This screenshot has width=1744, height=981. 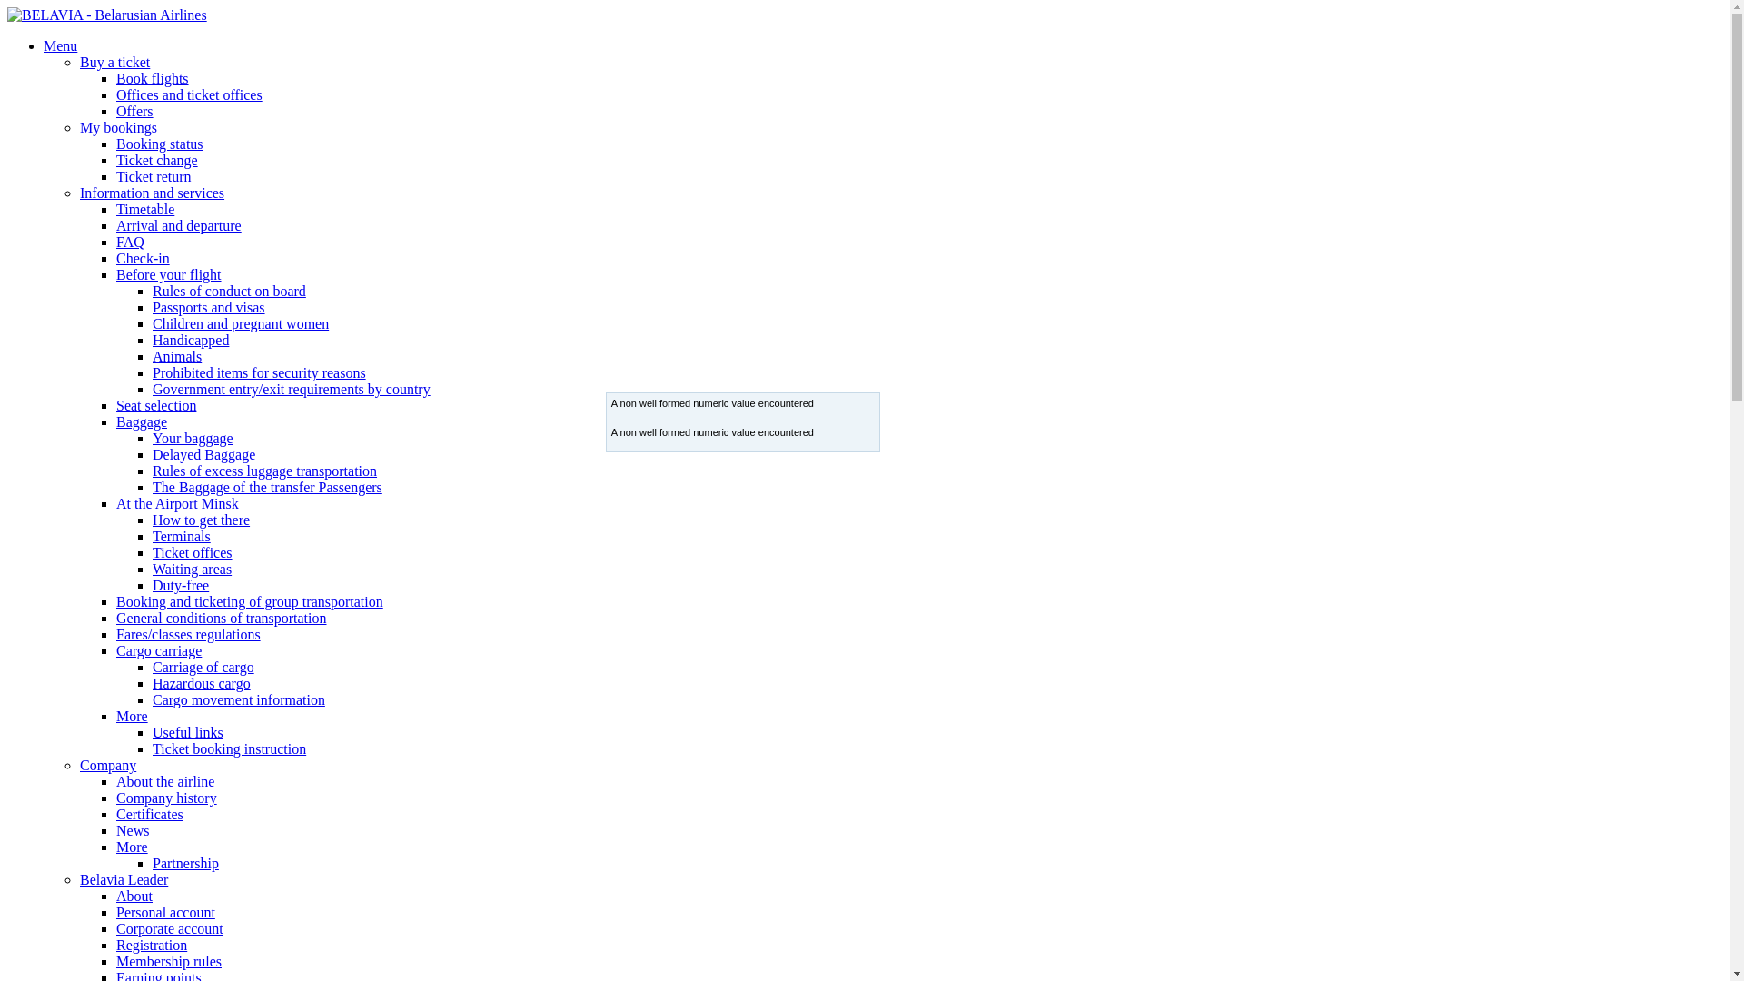 I want to click on Company history, so click(x=167, y=798).